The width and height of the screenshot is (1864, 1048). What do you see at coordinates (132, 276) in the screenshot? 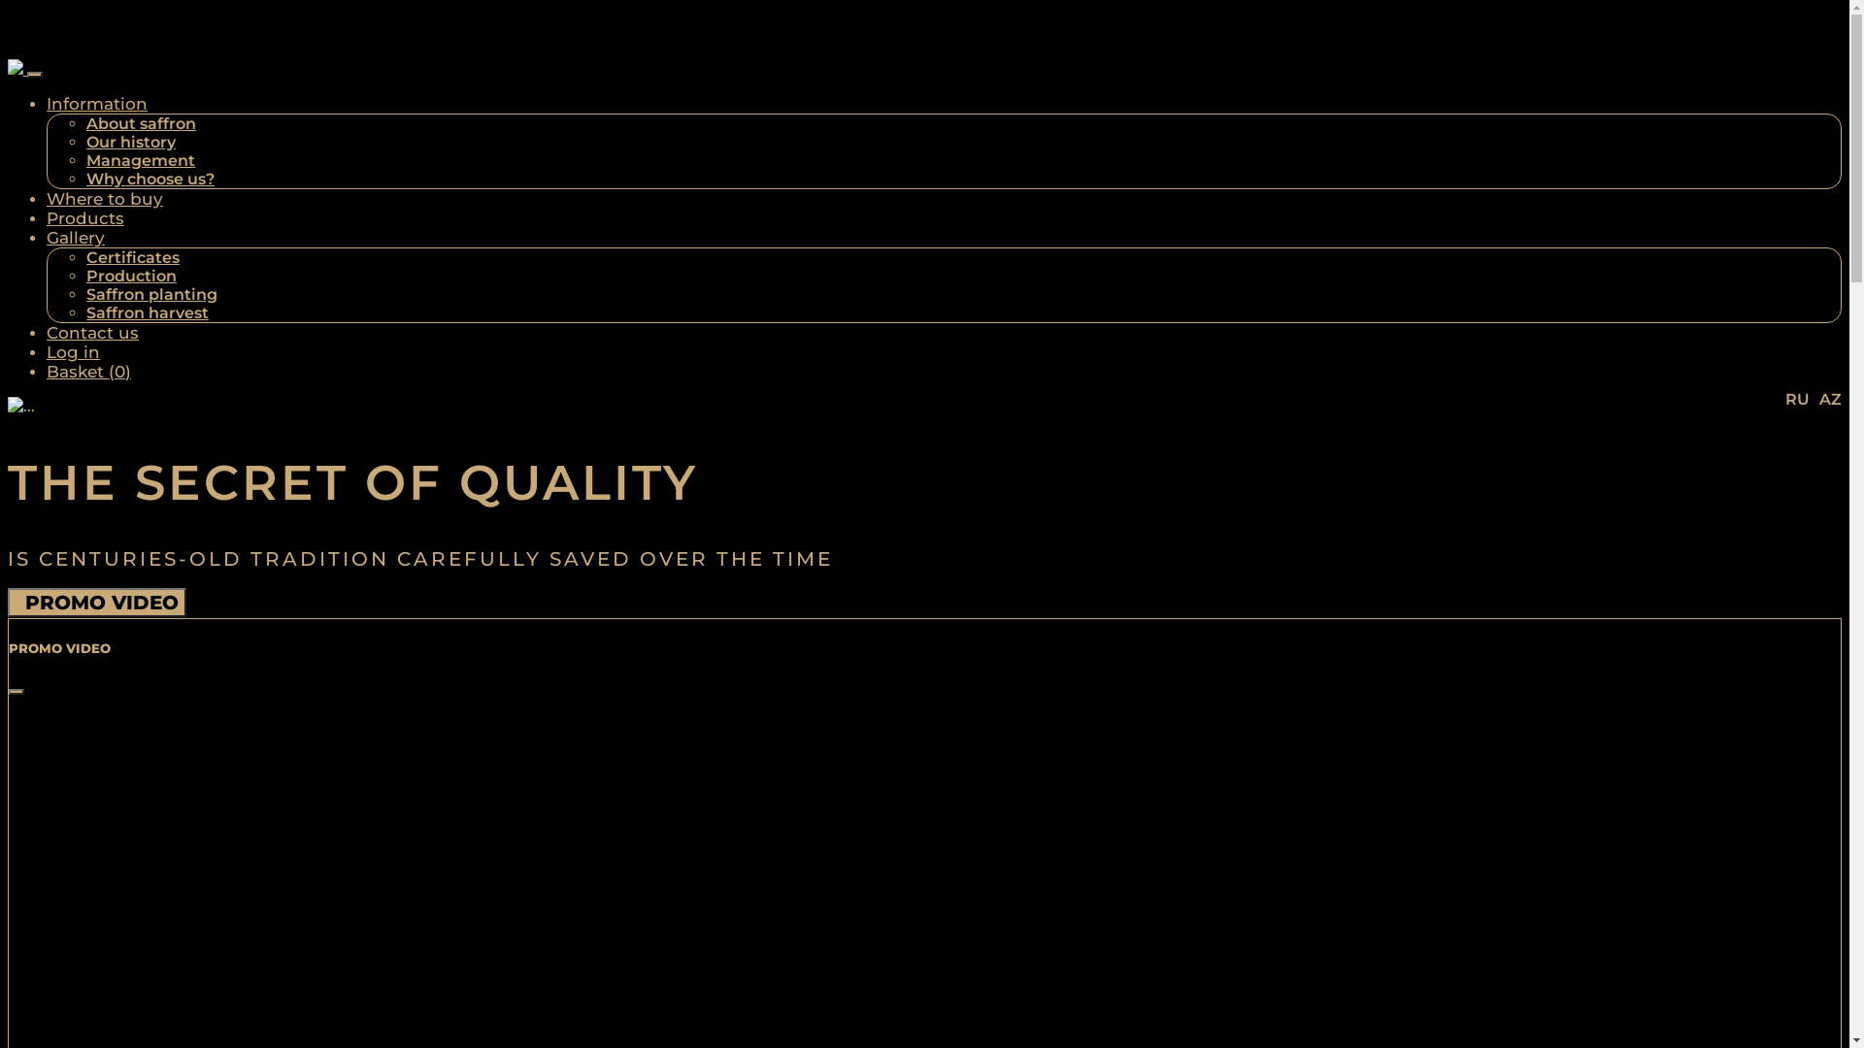
I see `Production` at bounding box center [132, 276].